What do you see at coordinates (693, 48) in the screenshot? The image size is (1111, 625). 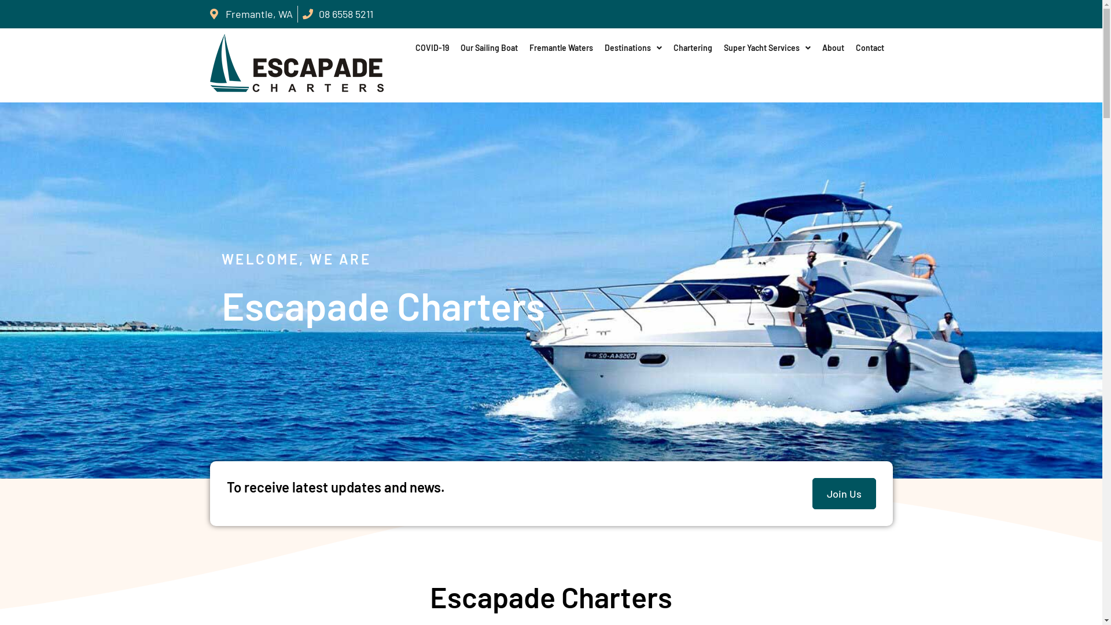 I see `Chartering` at bounding box center [693, 48].